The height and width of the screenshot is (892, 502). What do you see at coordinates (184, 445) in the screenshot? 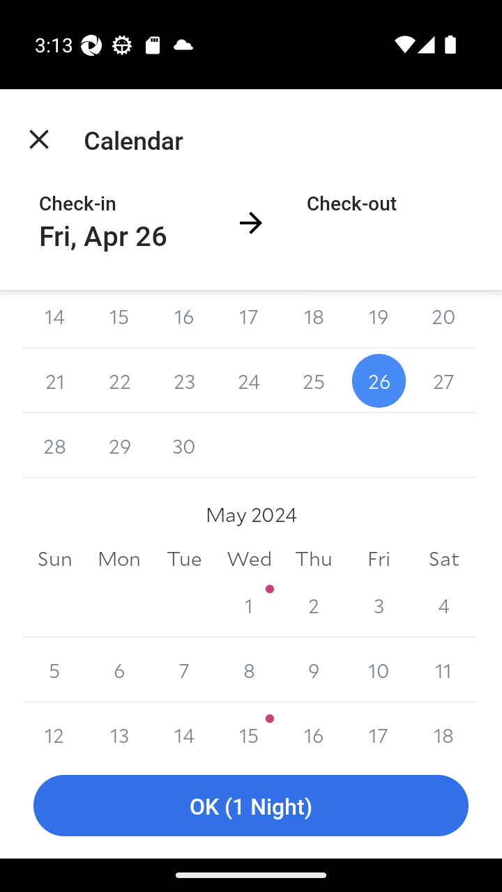
I see `30 30 April 2024` at bounding box center [184, 445].